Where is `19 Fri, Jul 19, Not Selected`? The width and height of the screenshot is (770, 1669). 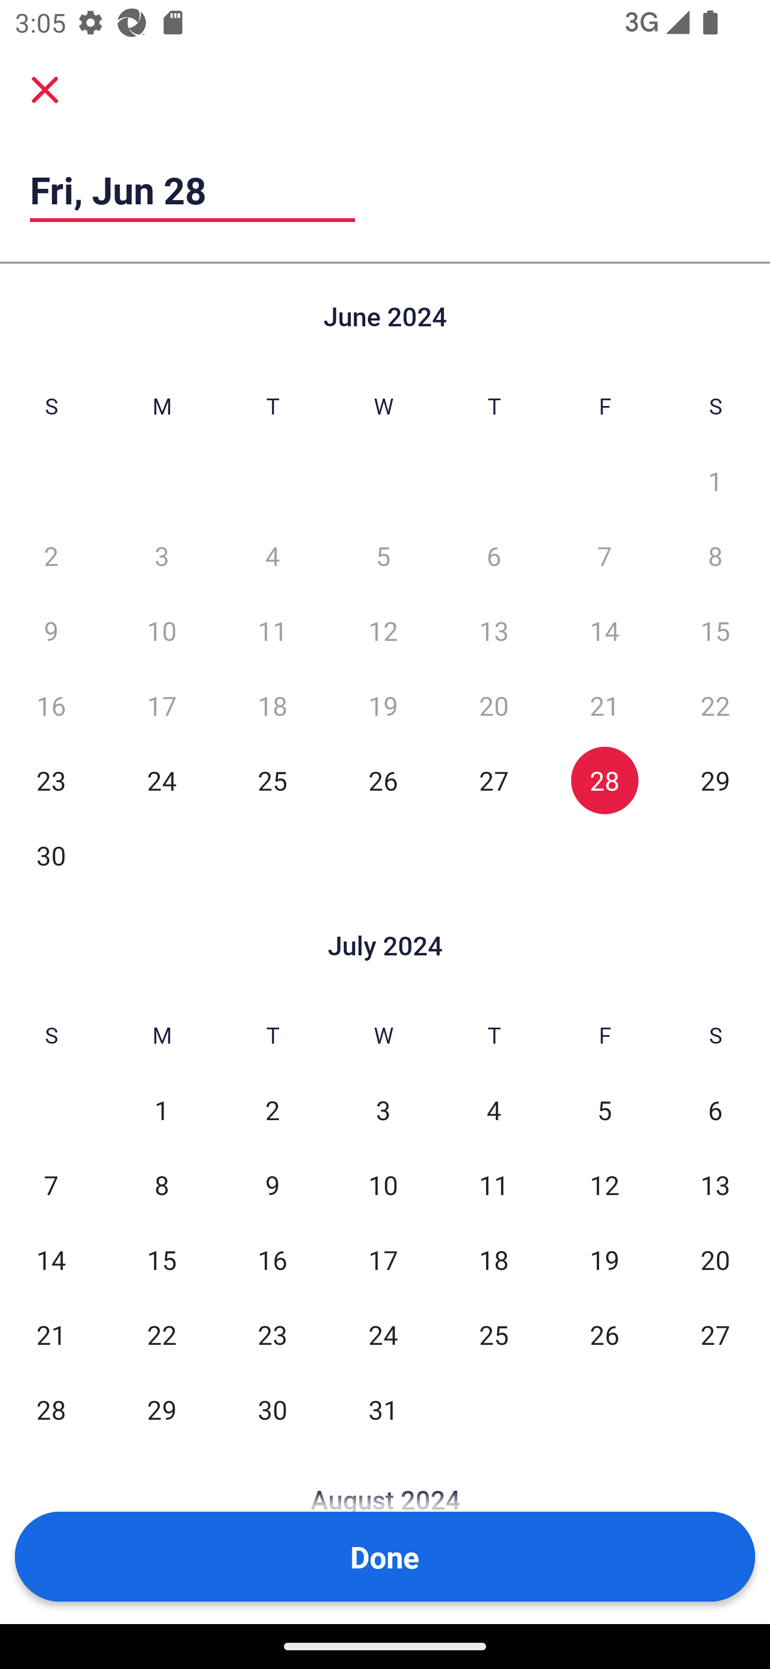
19 Fri, Jul 19, Not Selected is located at coordinates (604, 1259).